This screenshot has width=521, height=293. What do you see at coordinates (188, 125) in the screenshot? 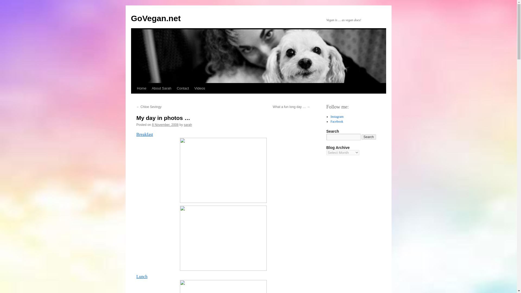
I see `View all posts by sarah` at bounding box center [188, 125].